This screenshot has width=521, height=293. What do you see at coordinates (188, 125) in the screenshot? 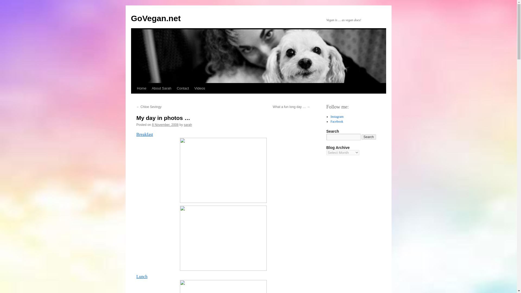
I see `View all posts by sarah` at bounding box center [188, 125].